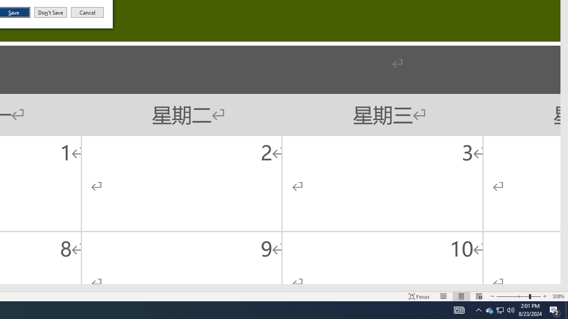 This screenshot has height=319, width=568. What do you see at coordinates (512, 296) in the screenshot?
I see `Zoom Out` at bounding box center [512, 296].